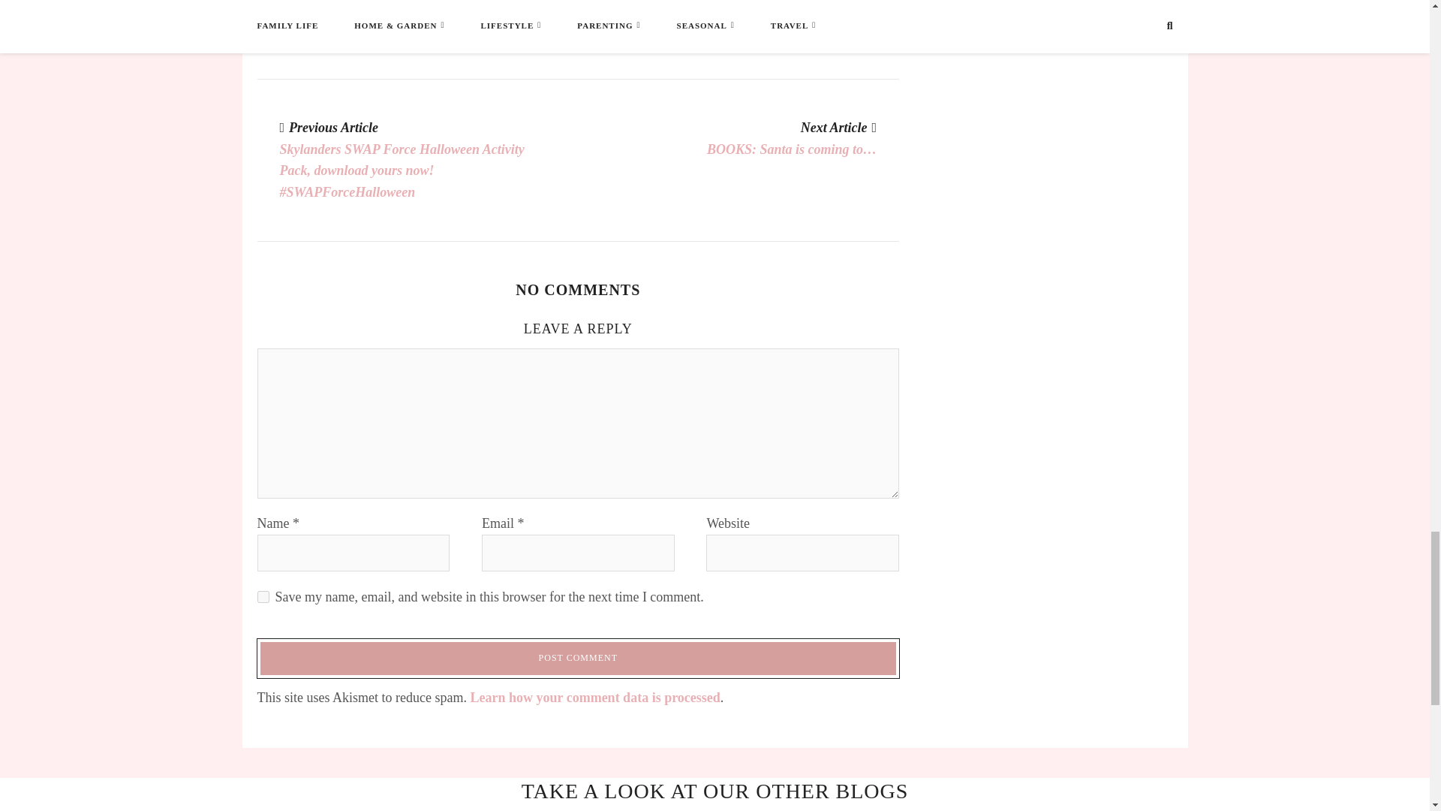 The image size is (1441, 811). What do you see at coordinates (262, 597) in the screenshot?
I see `yes` at bounding box center [262, 597].